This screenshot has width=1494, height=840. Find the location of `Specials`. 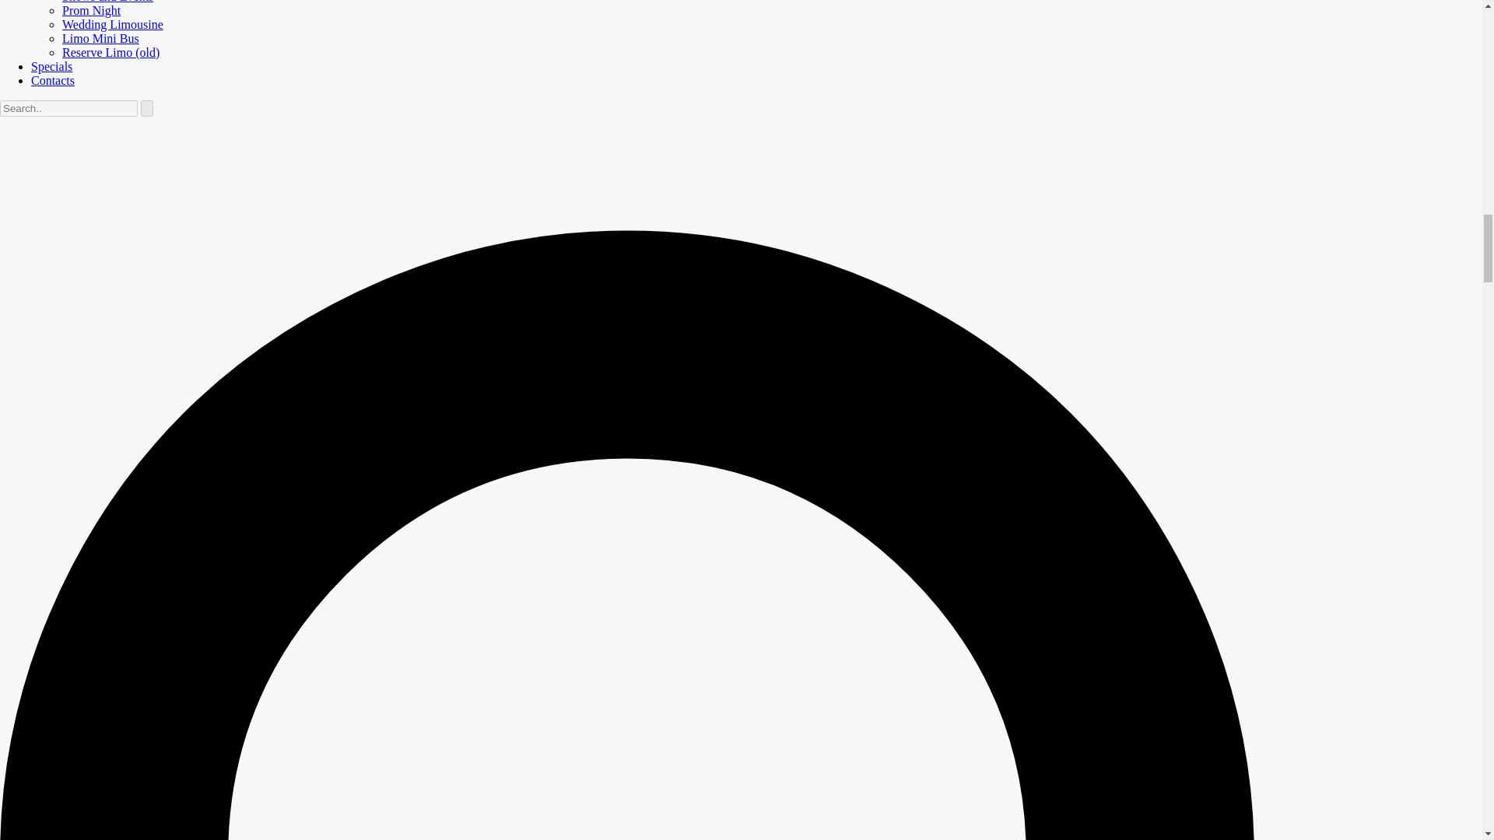

Specials is located at coordinates (51, 65).